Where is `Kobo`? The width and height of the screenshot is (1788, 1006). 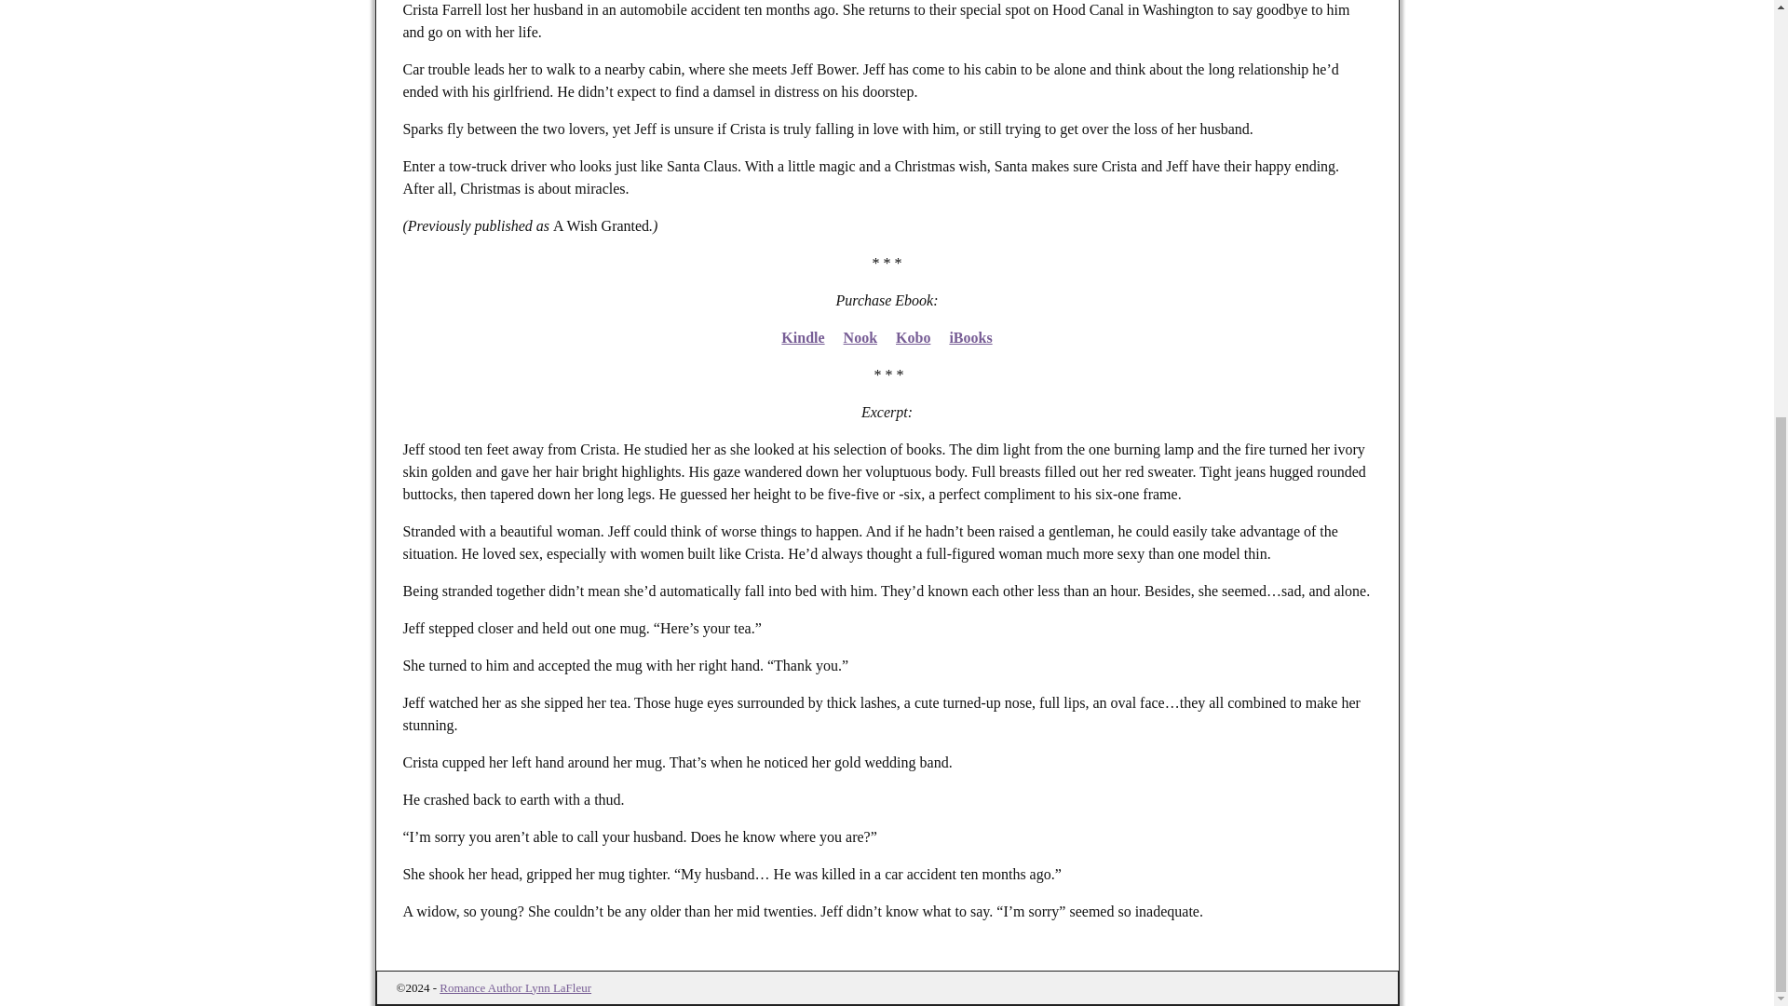
Kobo is located at coordinates (913, 337).